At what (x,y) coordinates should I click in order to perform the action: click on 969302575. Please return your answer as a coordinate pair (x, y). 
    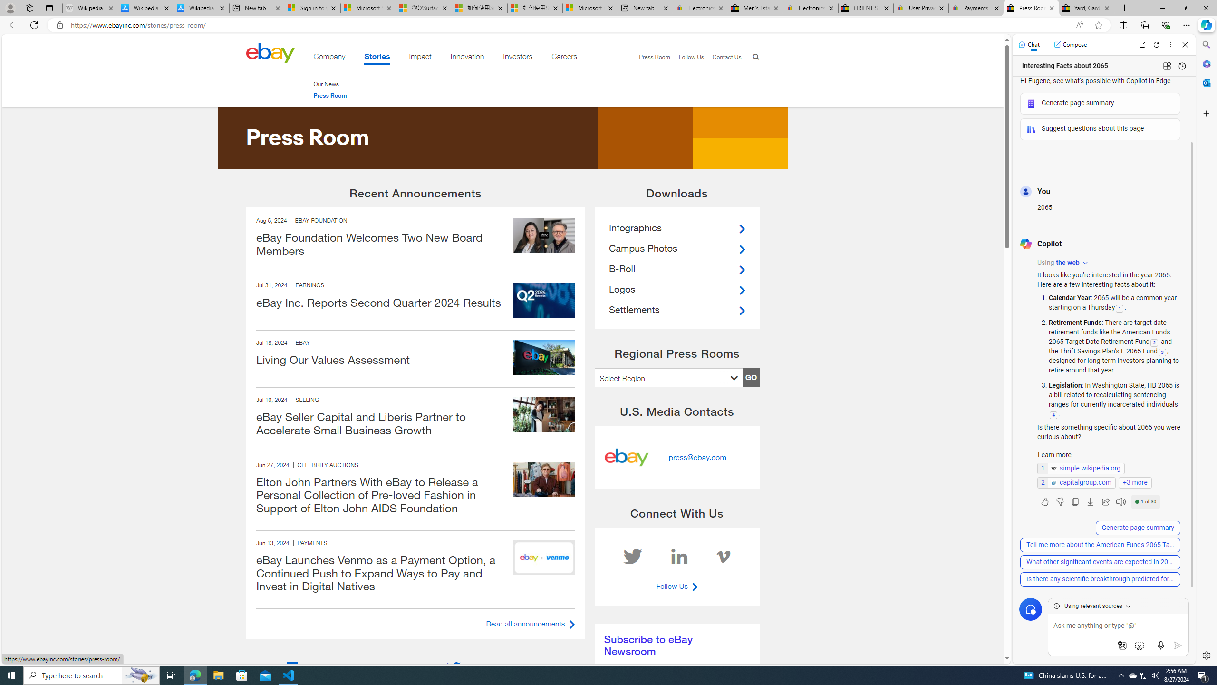
    Looking at the image, I should click on (544, 479).